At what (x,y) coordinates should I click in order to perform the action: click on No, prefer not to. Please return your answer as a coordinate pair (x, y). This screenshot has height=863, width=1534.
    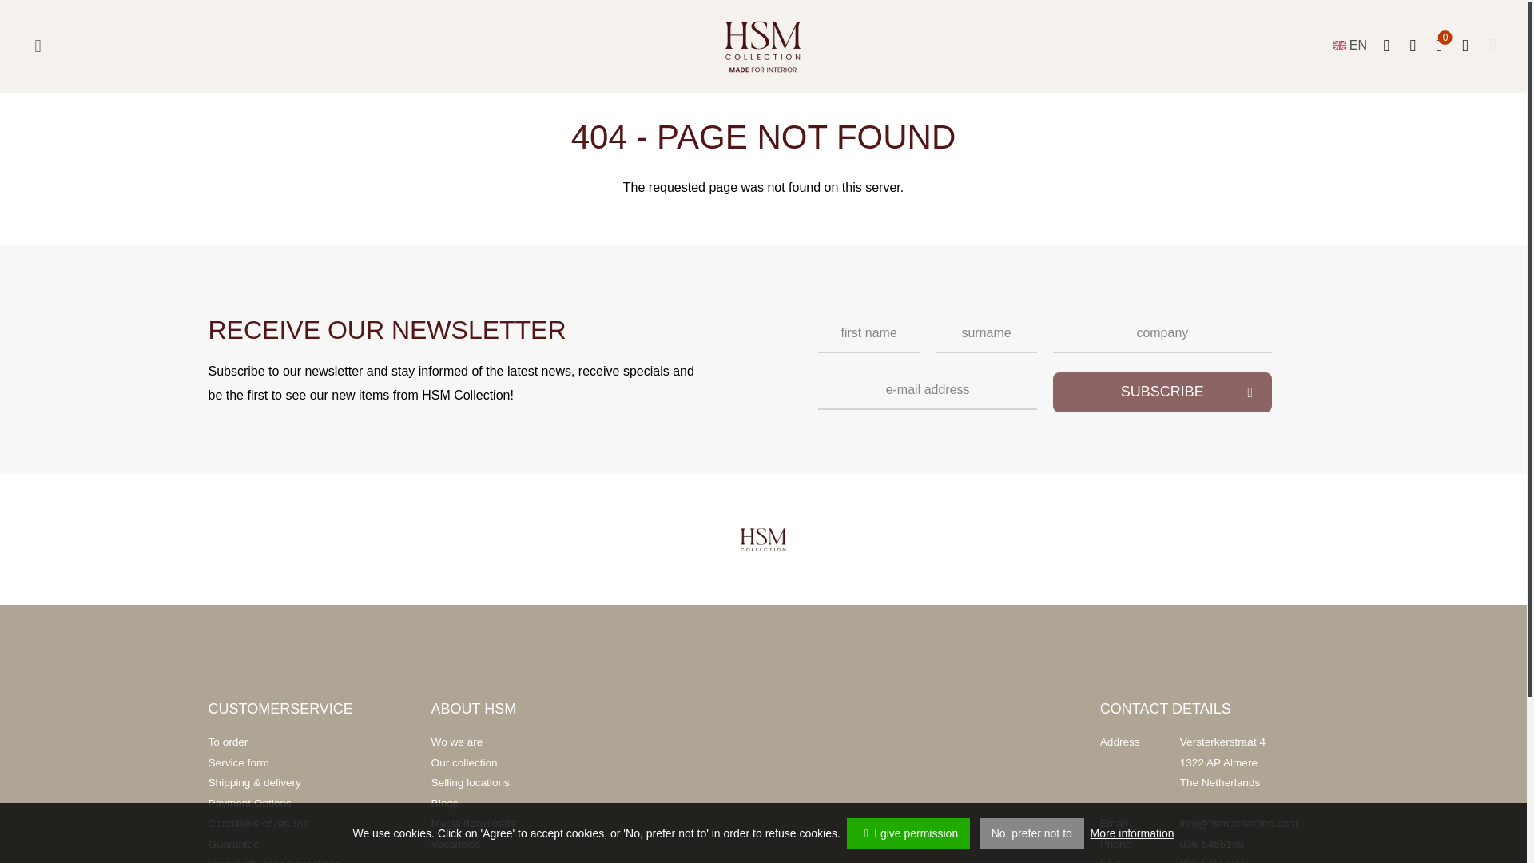
    Looking at the image, I should click on (1032, 833).